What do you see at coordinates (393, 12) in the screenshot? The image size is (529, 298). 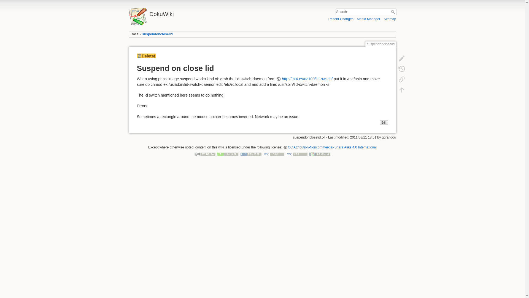 I see `Search` at bounding box center [393, 12].